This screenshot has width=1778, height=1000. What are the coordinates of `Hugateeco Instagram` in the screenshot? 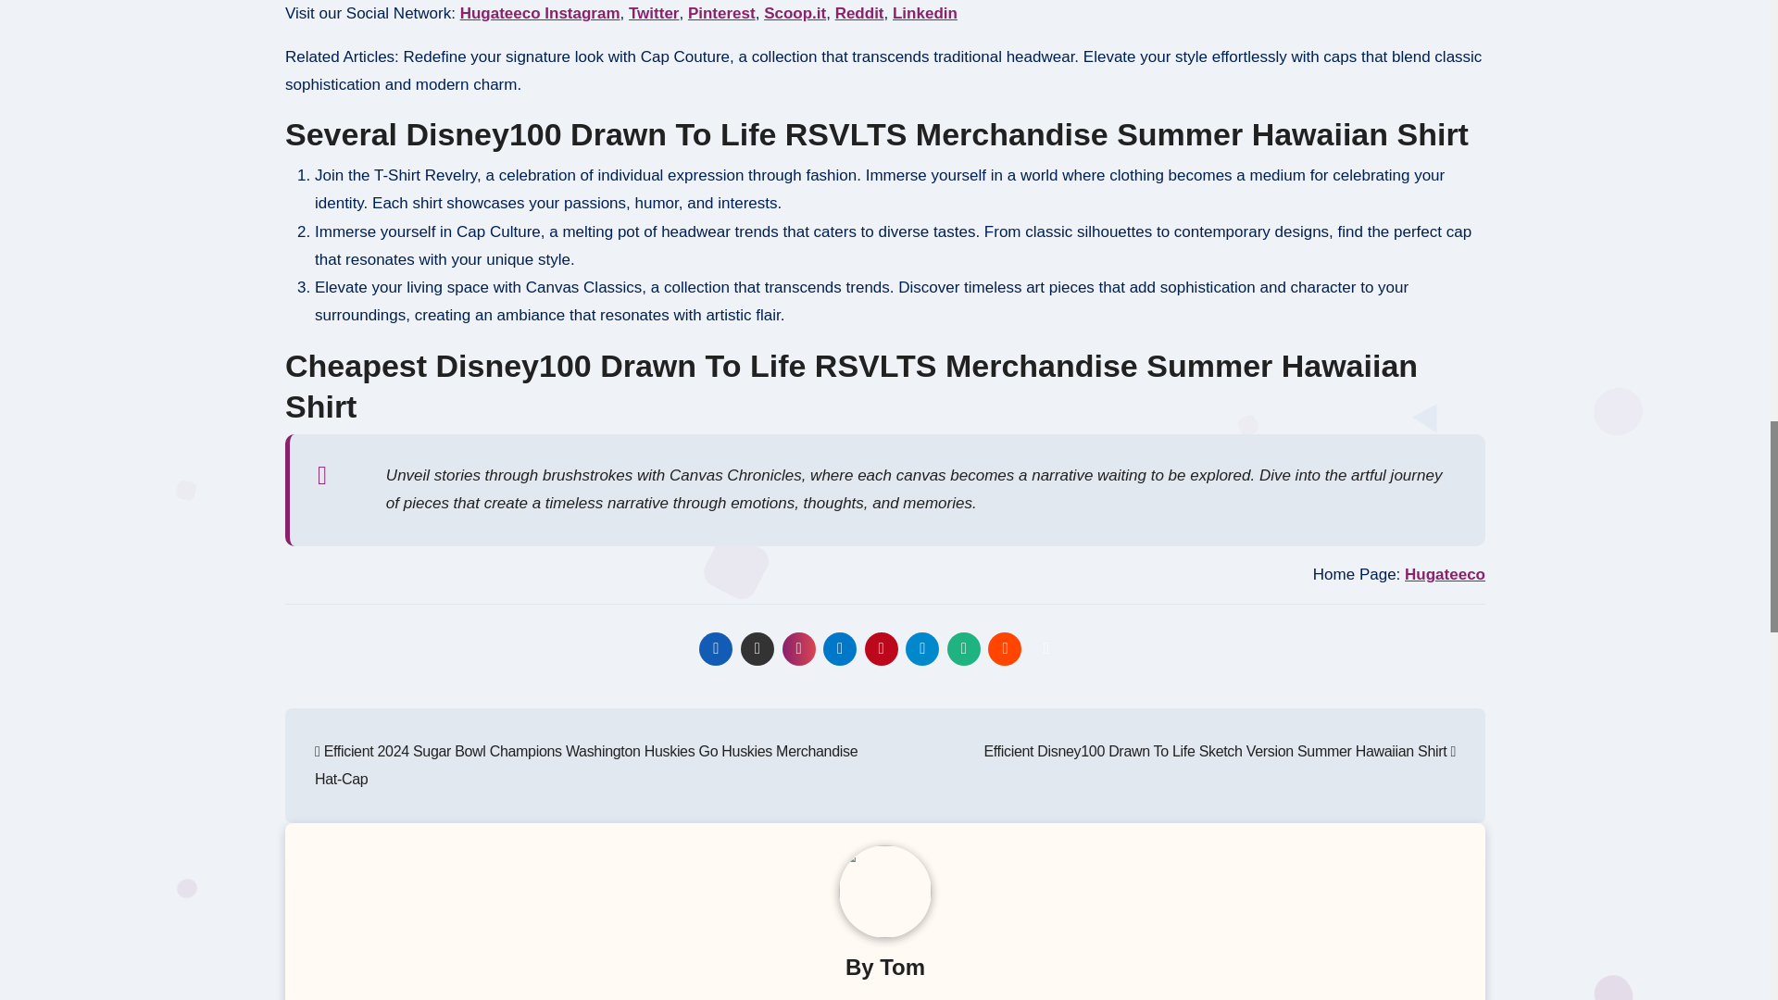 It's located at (541, 13).